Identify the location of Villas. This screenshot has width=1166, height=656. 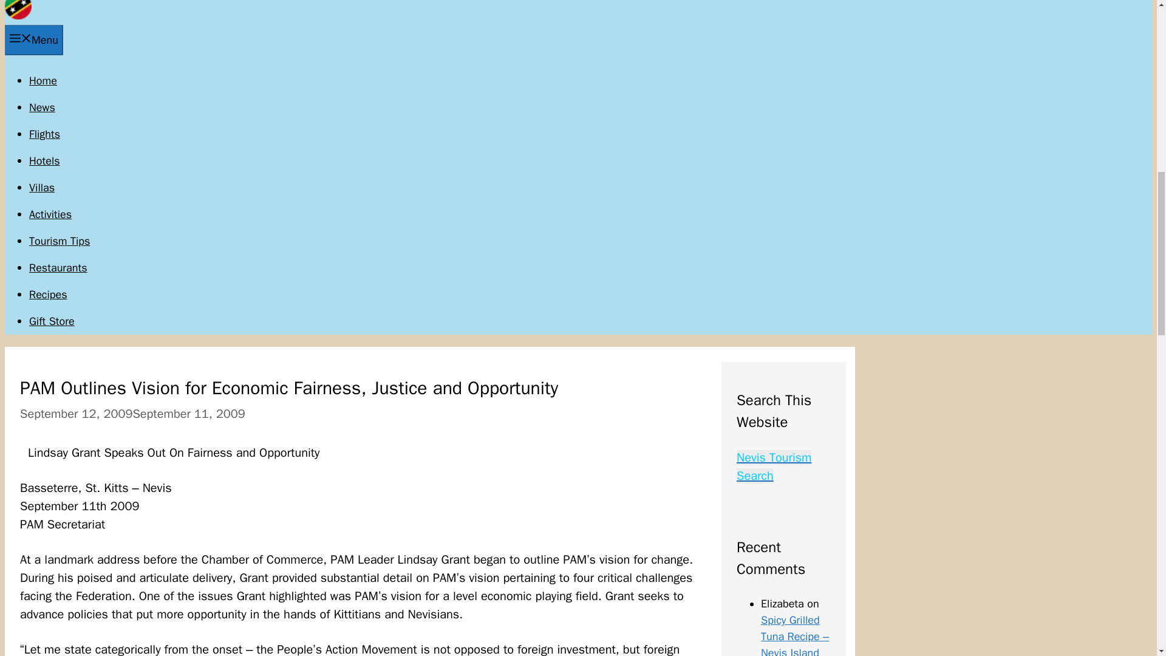
(42, 187).